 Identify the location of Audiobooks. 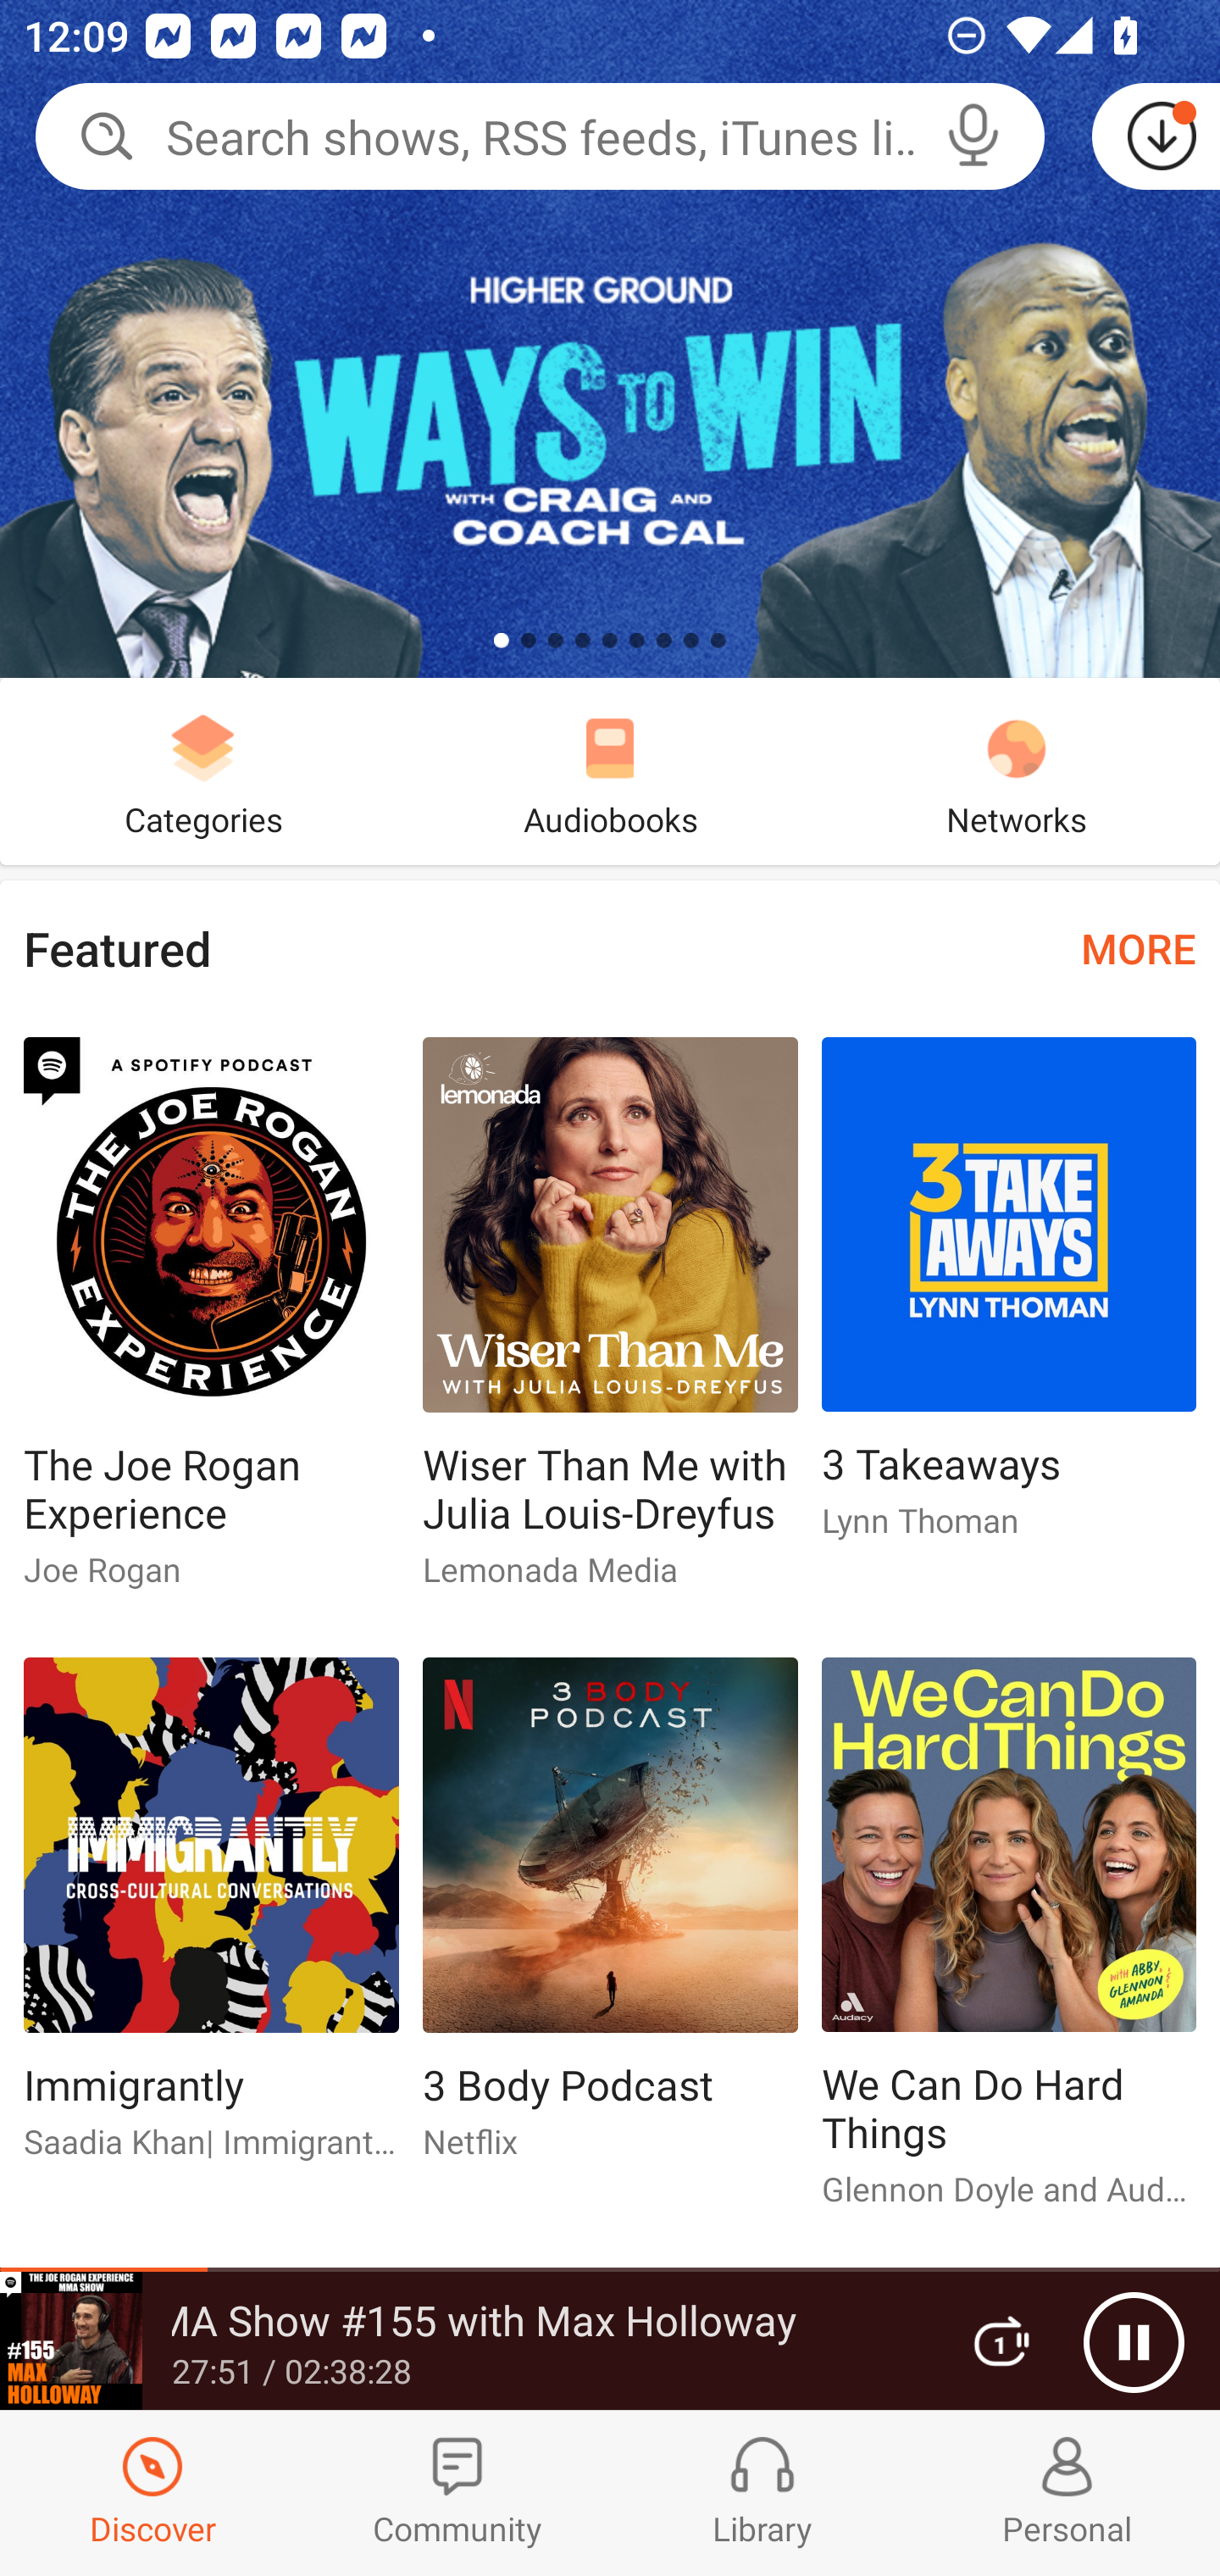
(610, 771).